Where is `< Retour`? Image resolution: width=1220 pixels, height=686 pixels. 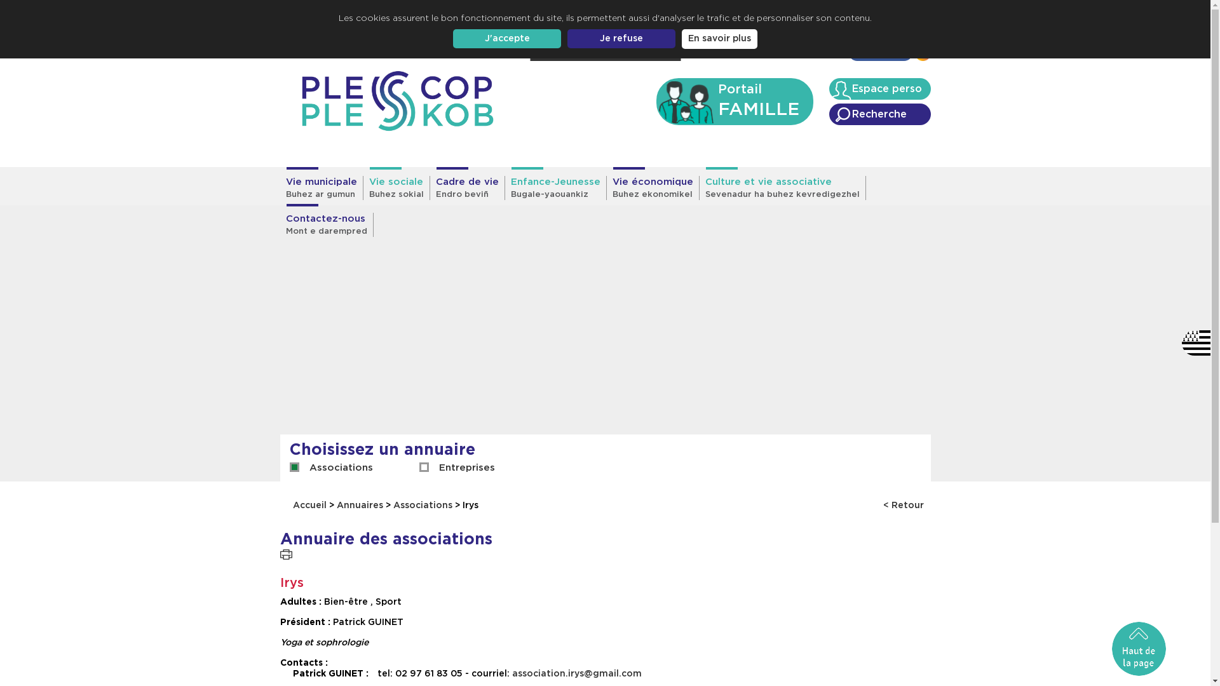
< Retour is located at coordinates (904, 506).